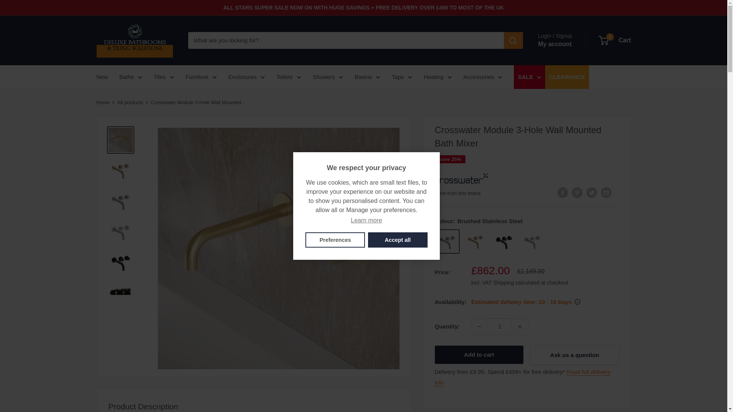  What do you see at coordinates (522, 377) in the screenshot?
I see `Delivery` at bounding box center [522, 377].